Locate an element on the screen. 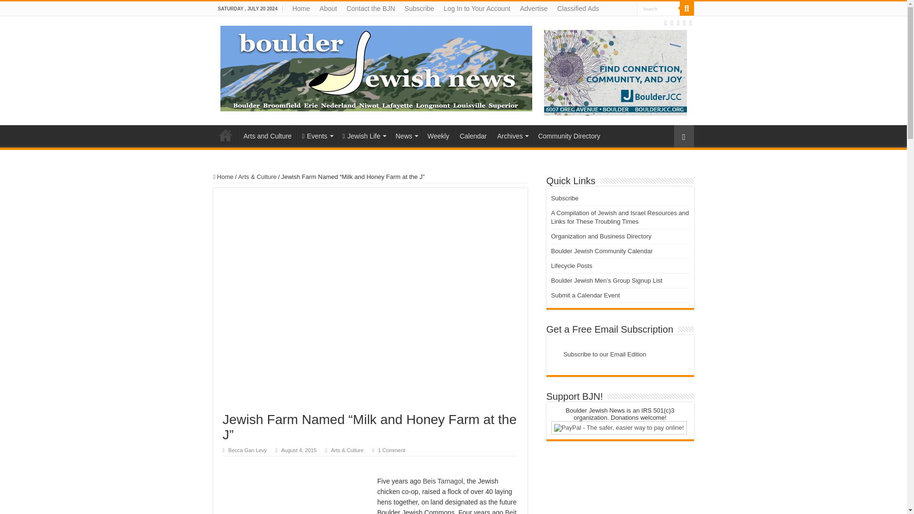 Image resolution: width=914 pixels, height=514 pixels. Home is located at coordinates (301, 9).